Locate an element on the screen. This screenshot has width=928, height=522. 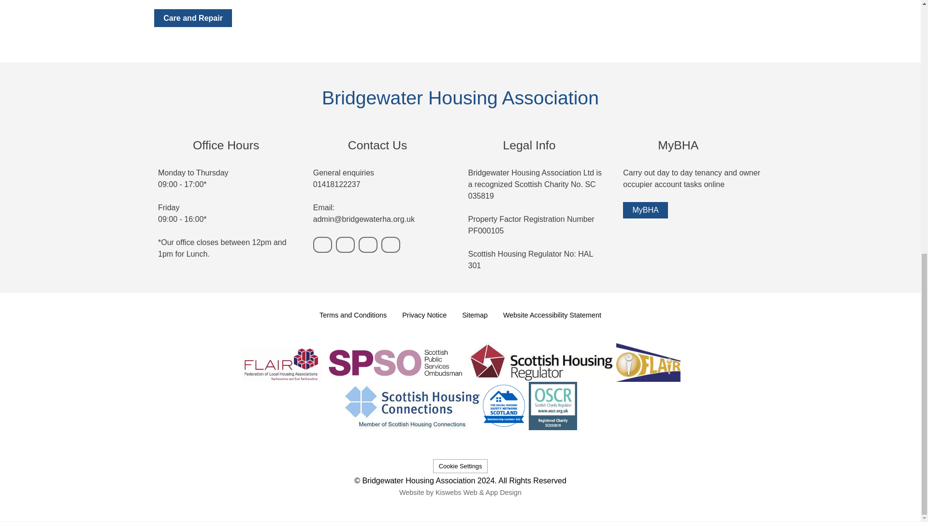
Email is located at coordinates (345, 245).